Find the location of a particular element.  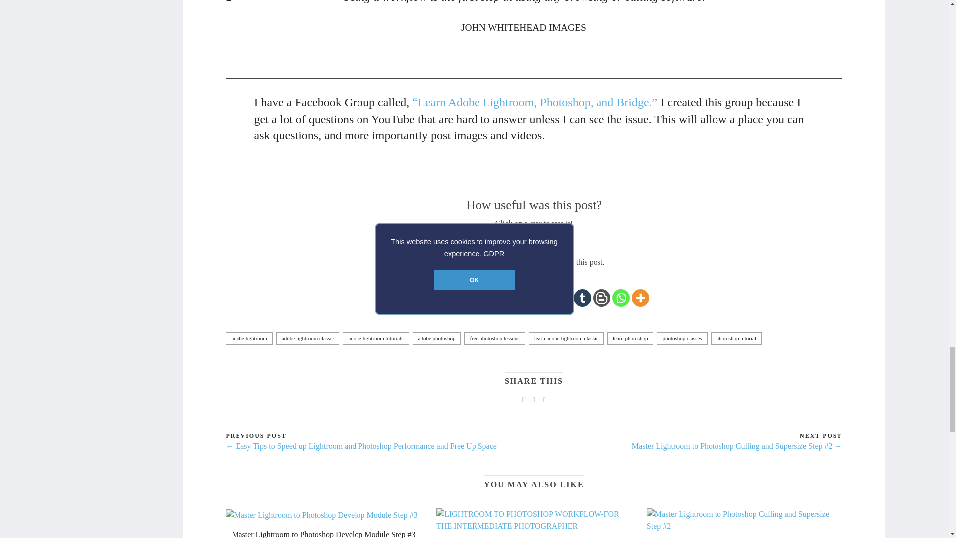

Facebook is located at coordinates (427, 298).